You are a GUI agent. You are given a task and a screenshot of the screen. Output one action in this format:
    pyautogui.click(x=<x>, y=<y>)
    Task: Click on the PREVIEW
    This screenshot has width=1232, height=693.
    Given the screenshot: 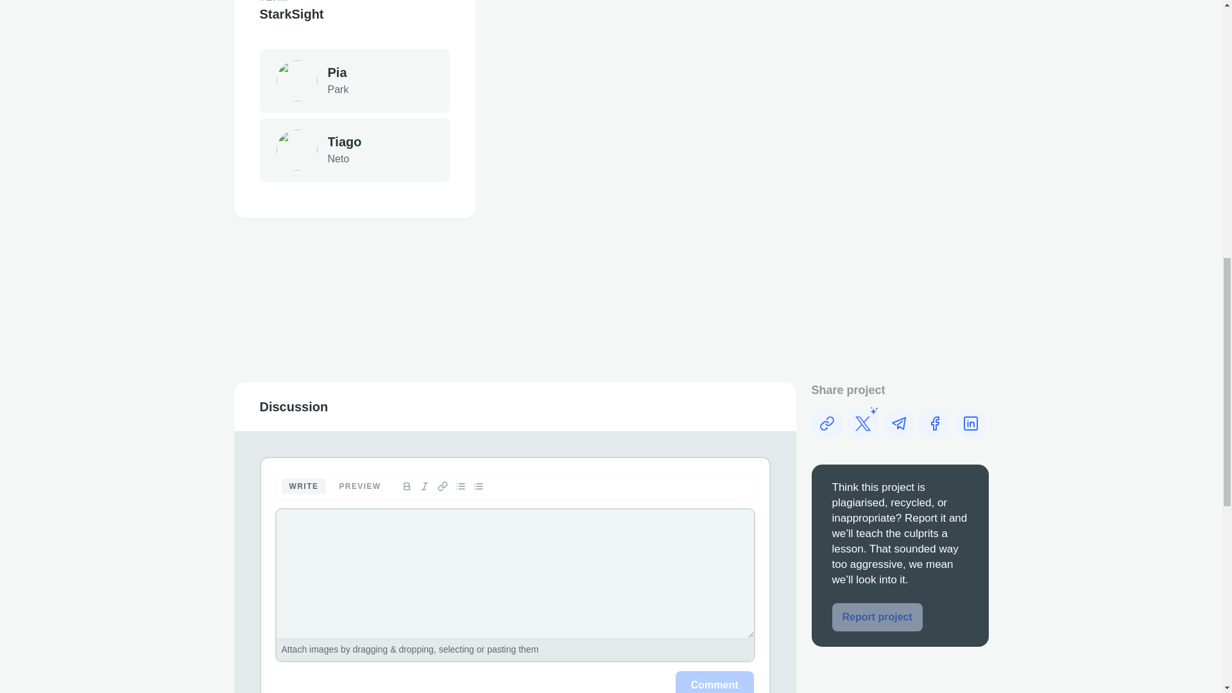 What is the action you would take?
    pyautogui.click(x=359, y=486)
    